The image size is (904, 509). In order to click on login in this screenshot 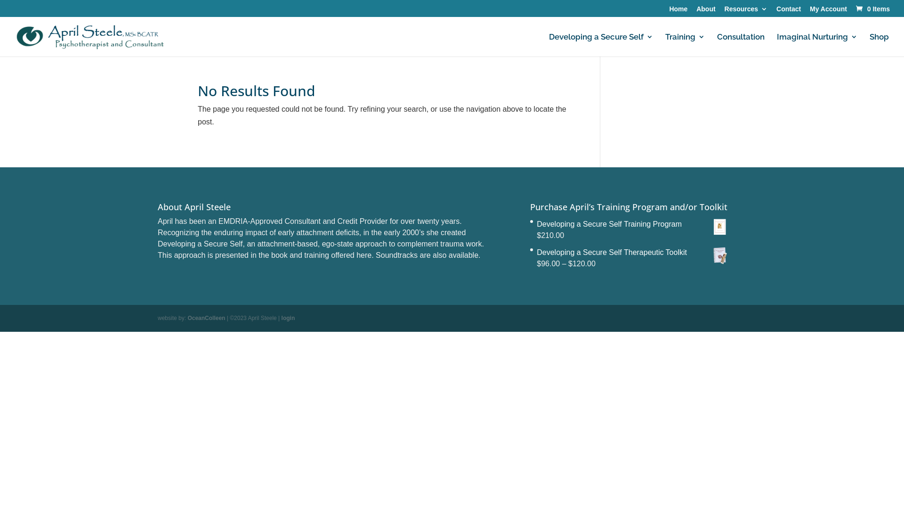, I will do `click(288, 318)`.